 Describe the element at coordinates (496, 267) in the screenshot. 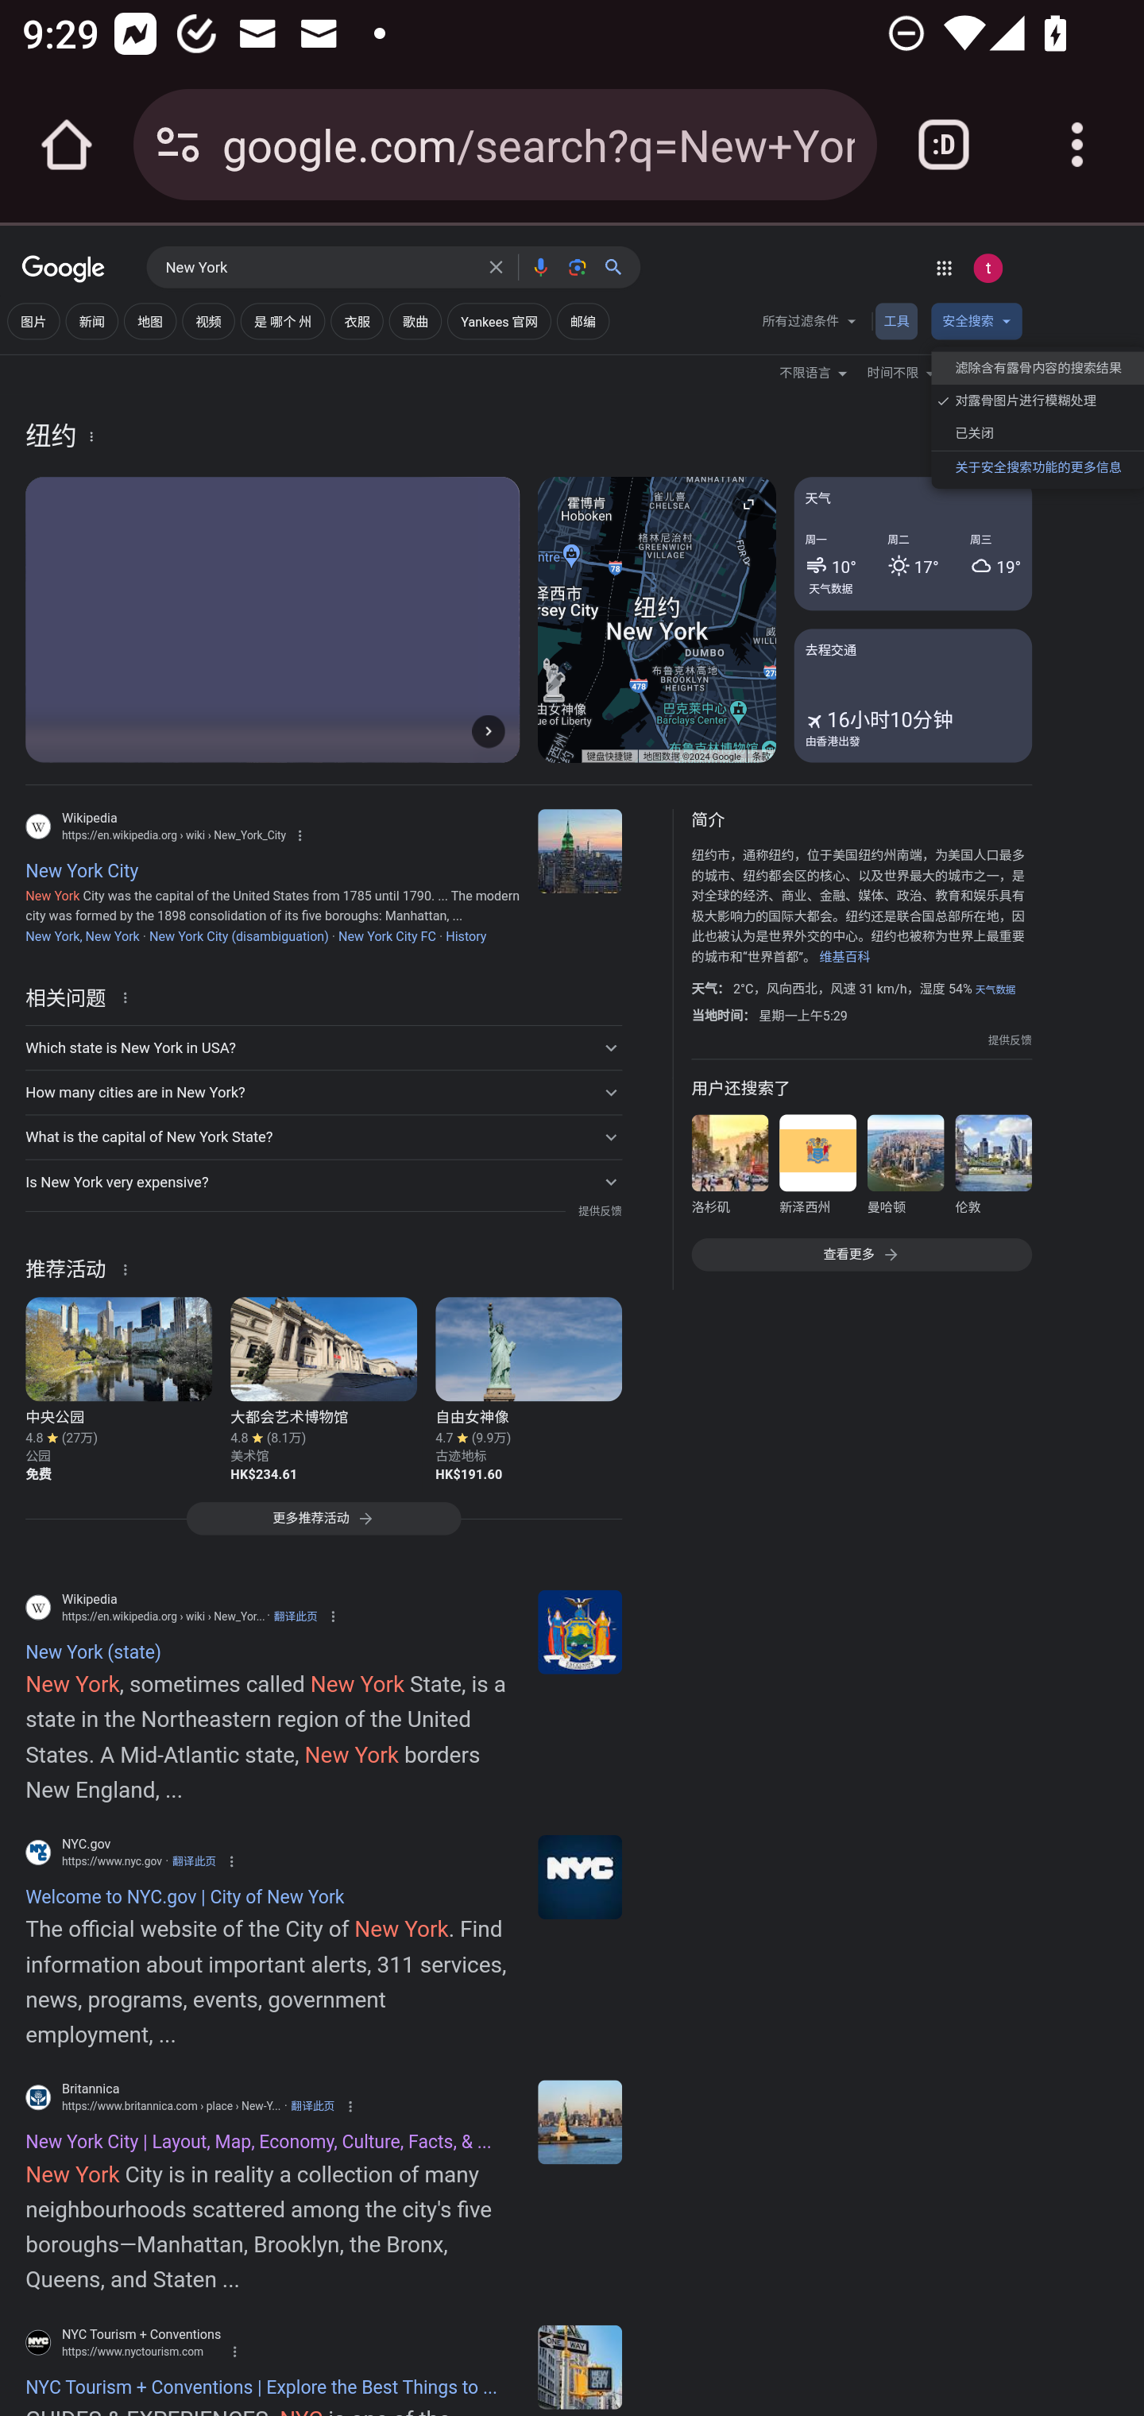

I see `清除` at that location.